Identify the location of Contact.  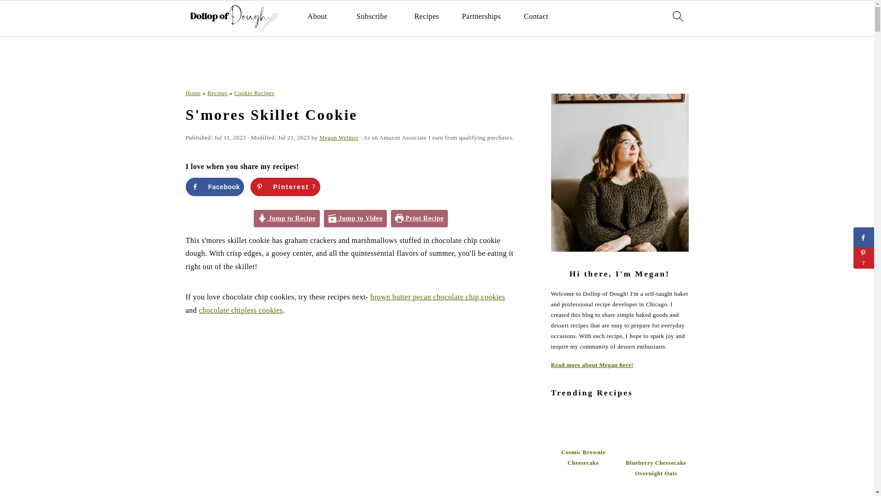
(536, 16).